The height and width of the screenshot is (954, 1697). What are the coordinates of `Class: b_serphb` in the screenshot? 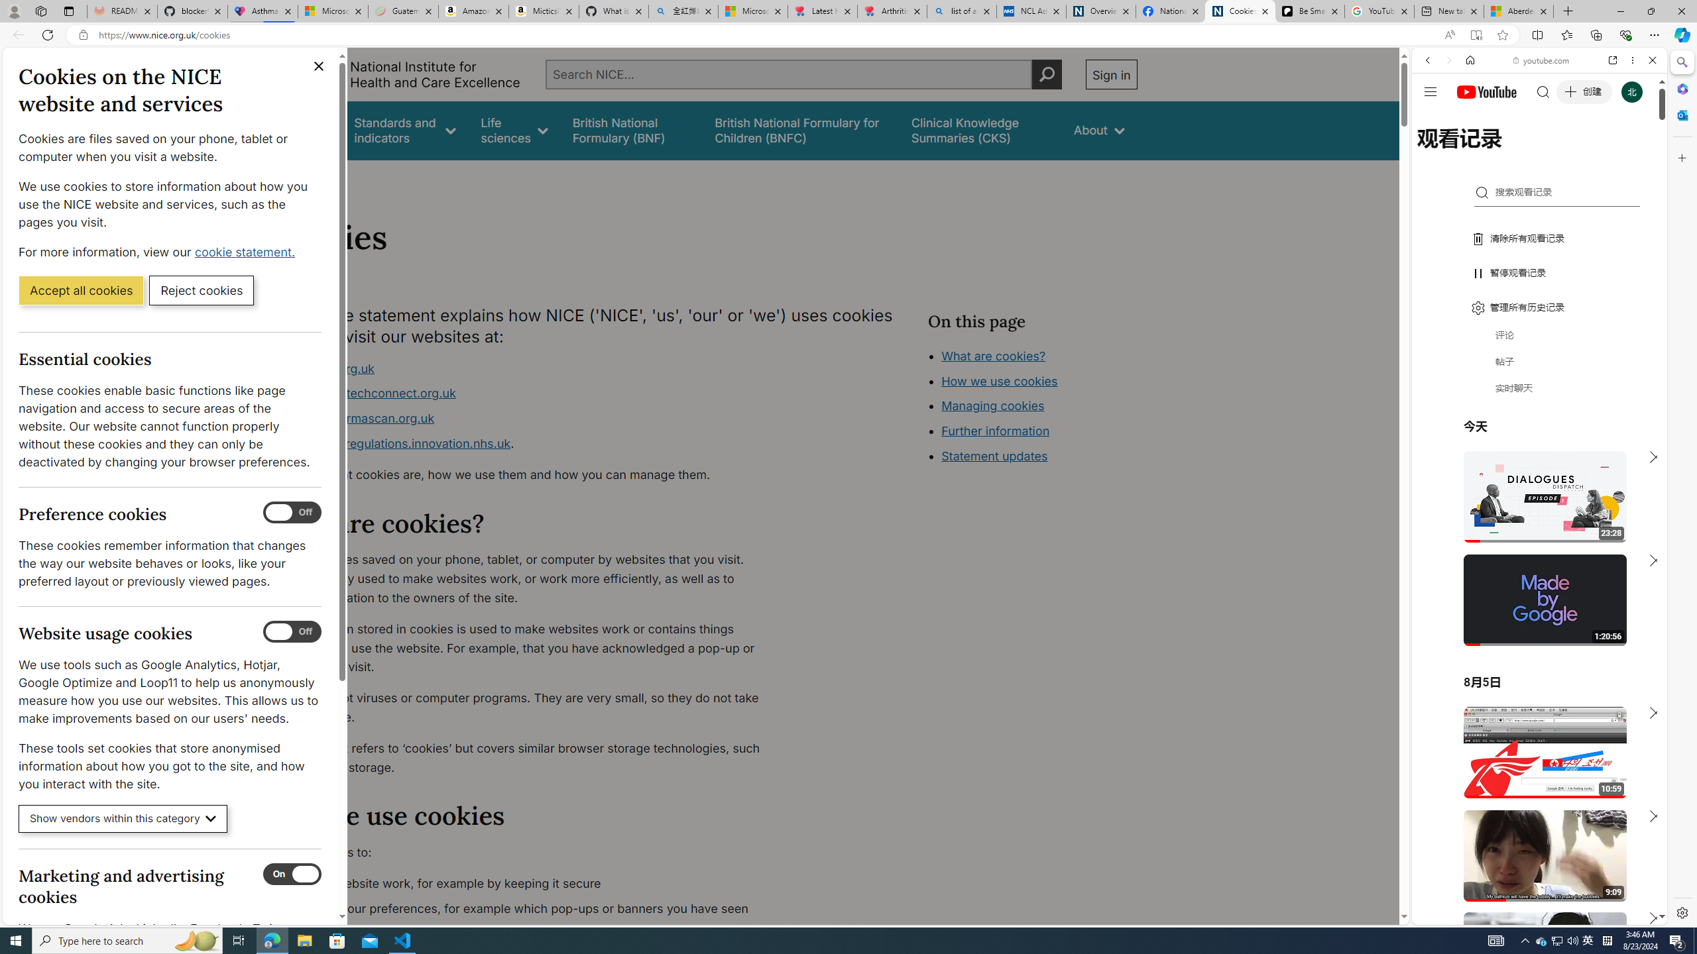 It's located at (1637, 152).